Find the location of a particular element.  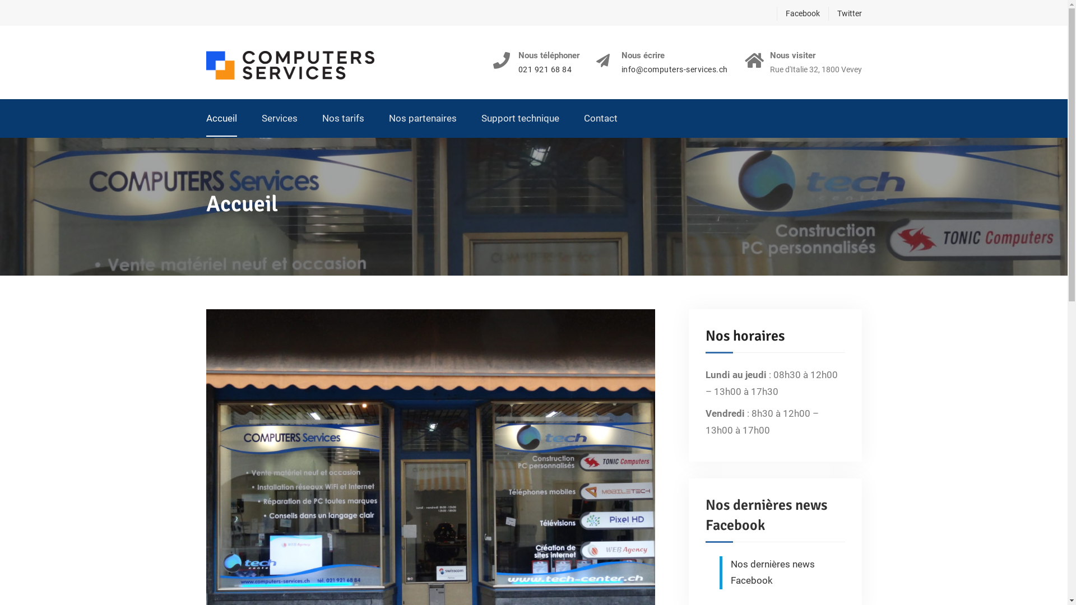

Contact is located at coordinates (601, 119).